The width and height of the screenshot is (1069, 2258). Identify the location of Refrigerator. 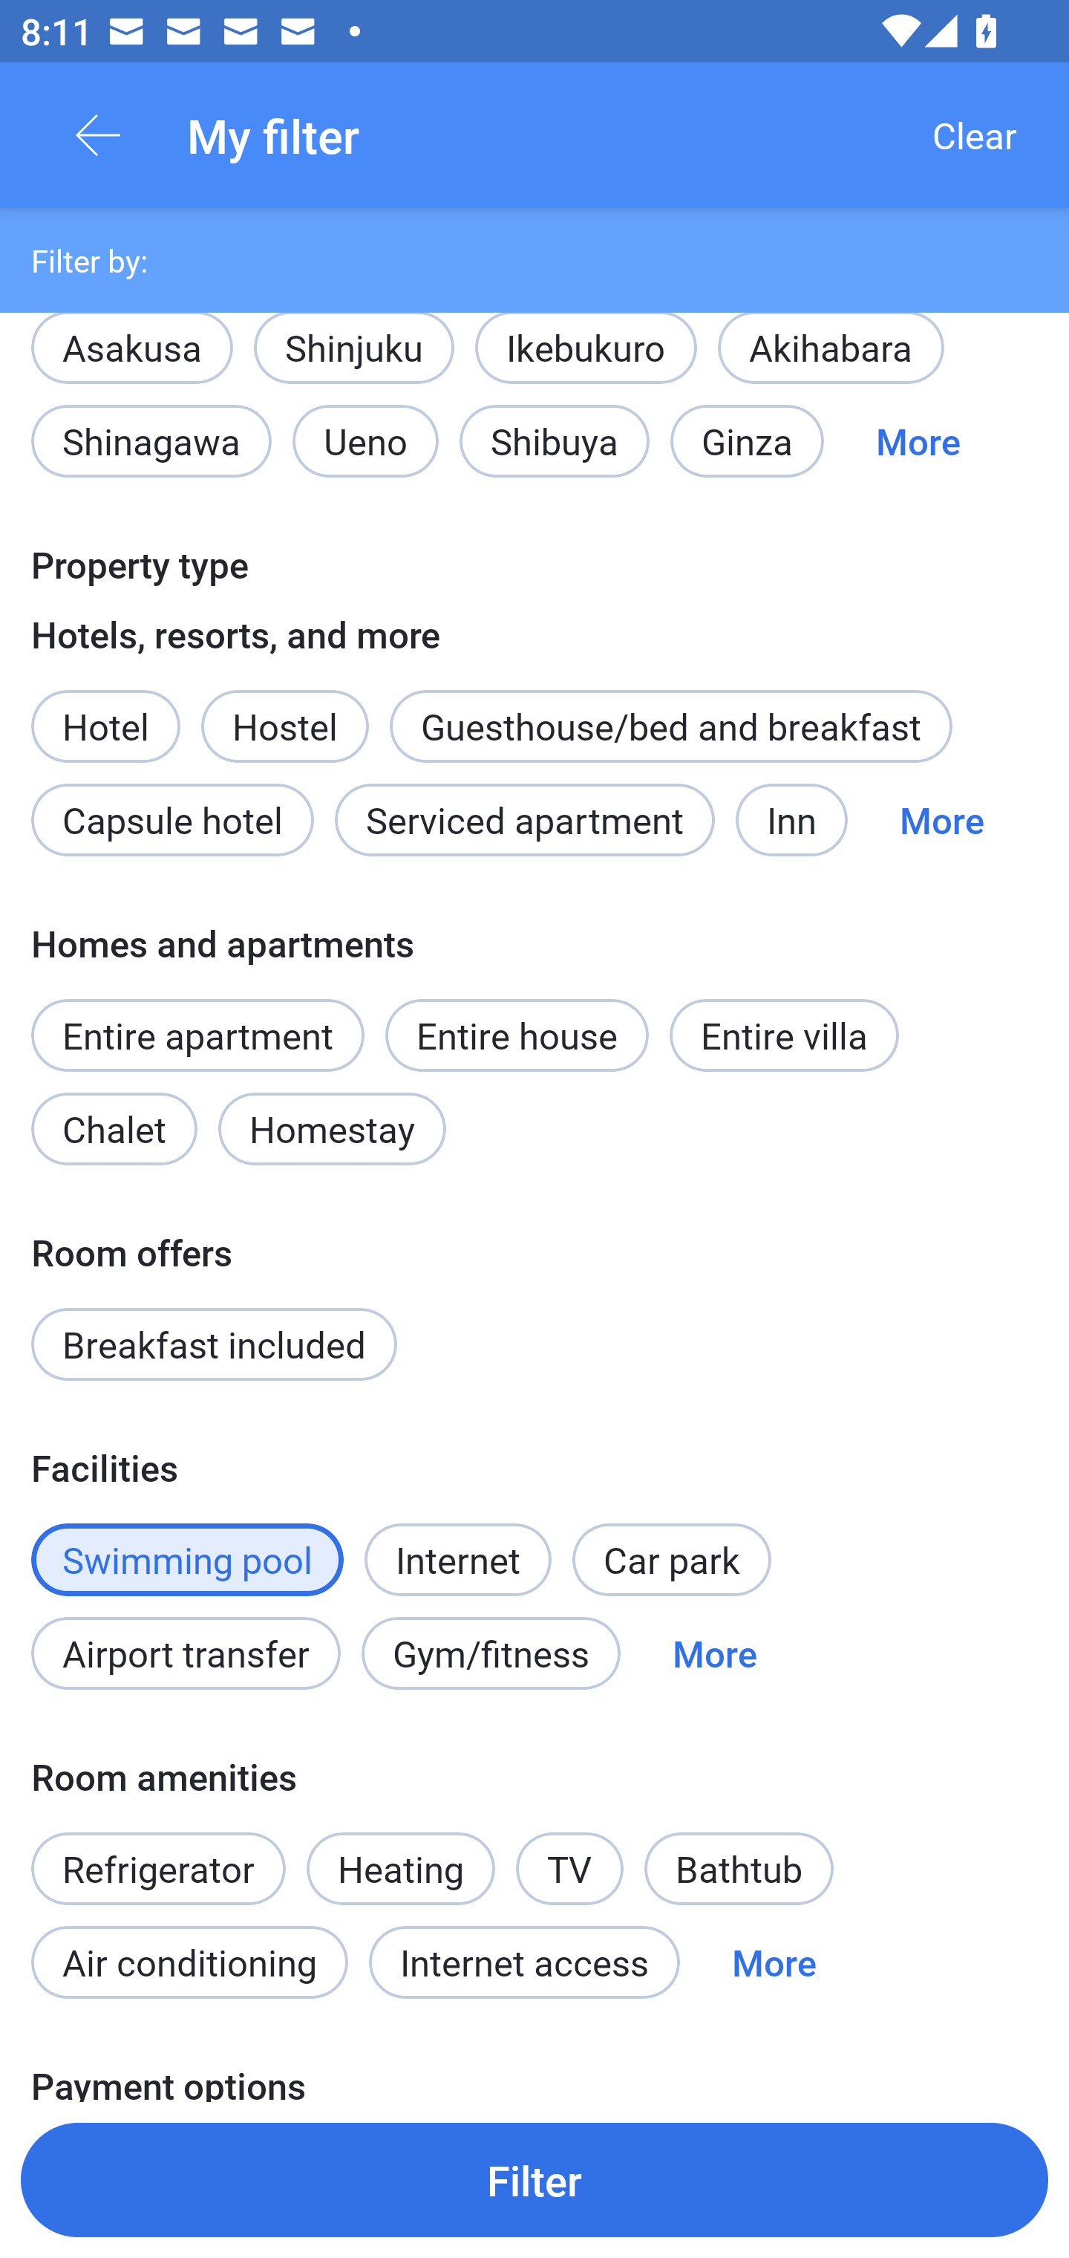
(157, 1852).